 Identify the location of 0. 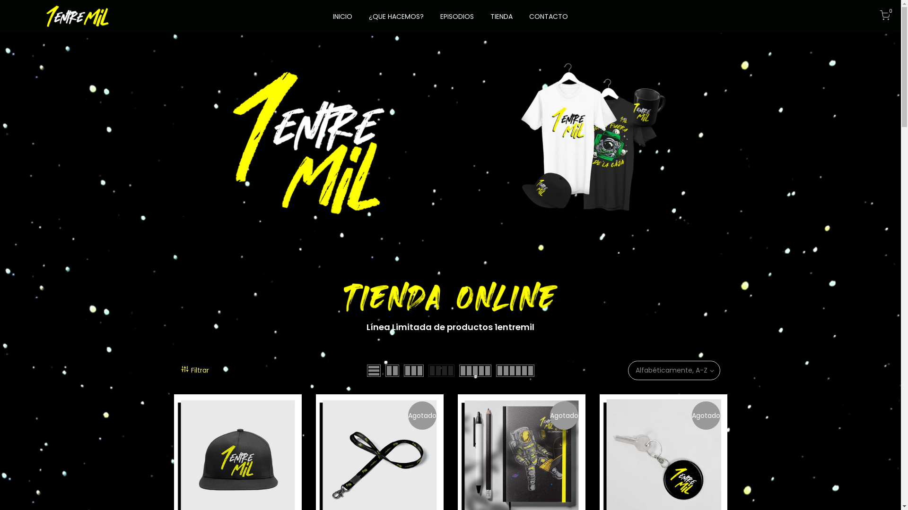
(885, 17).